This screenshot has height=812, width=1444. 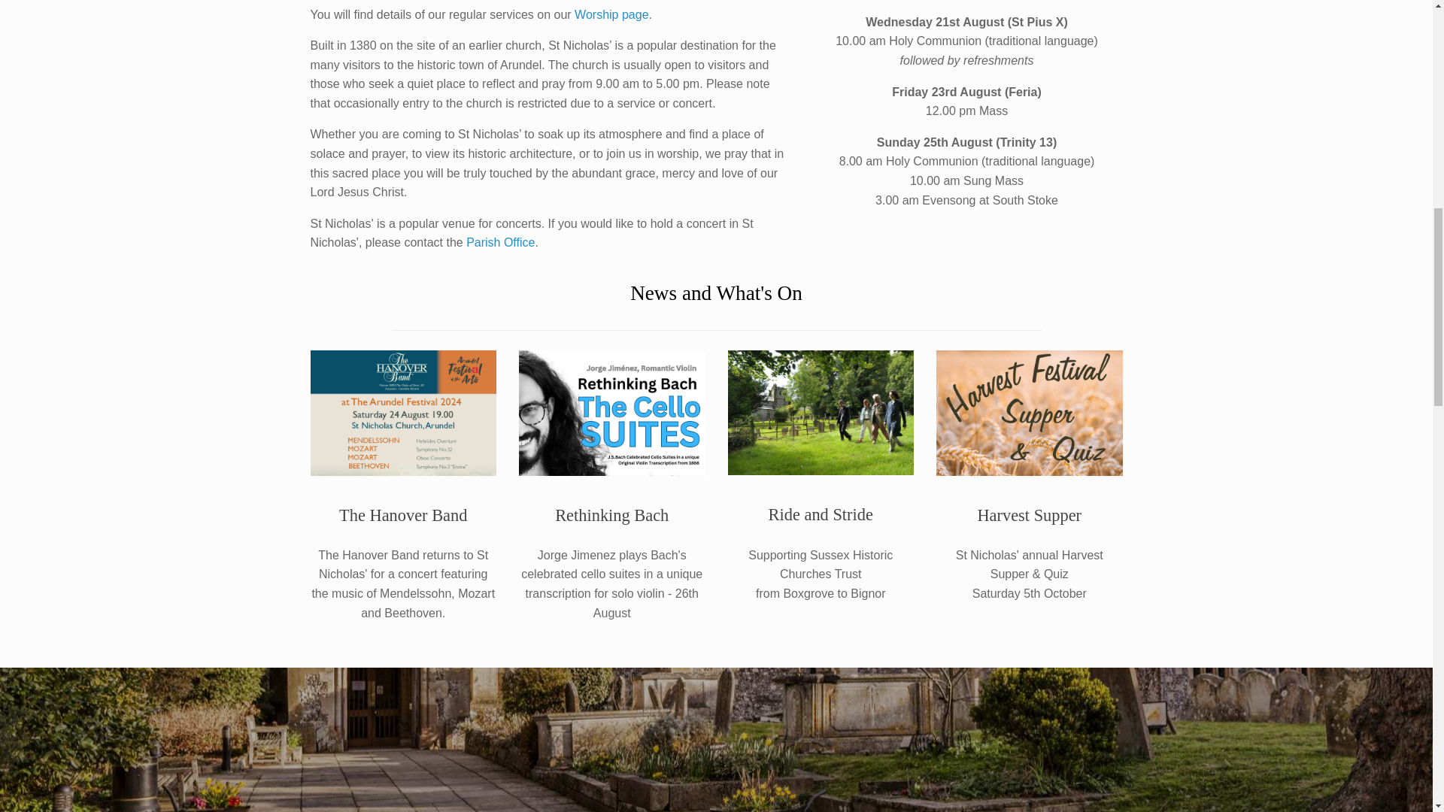 What do you see at coordinates (500, 242) in the screenshot?
I see `Parish Office` at bounding box center [500, 242].